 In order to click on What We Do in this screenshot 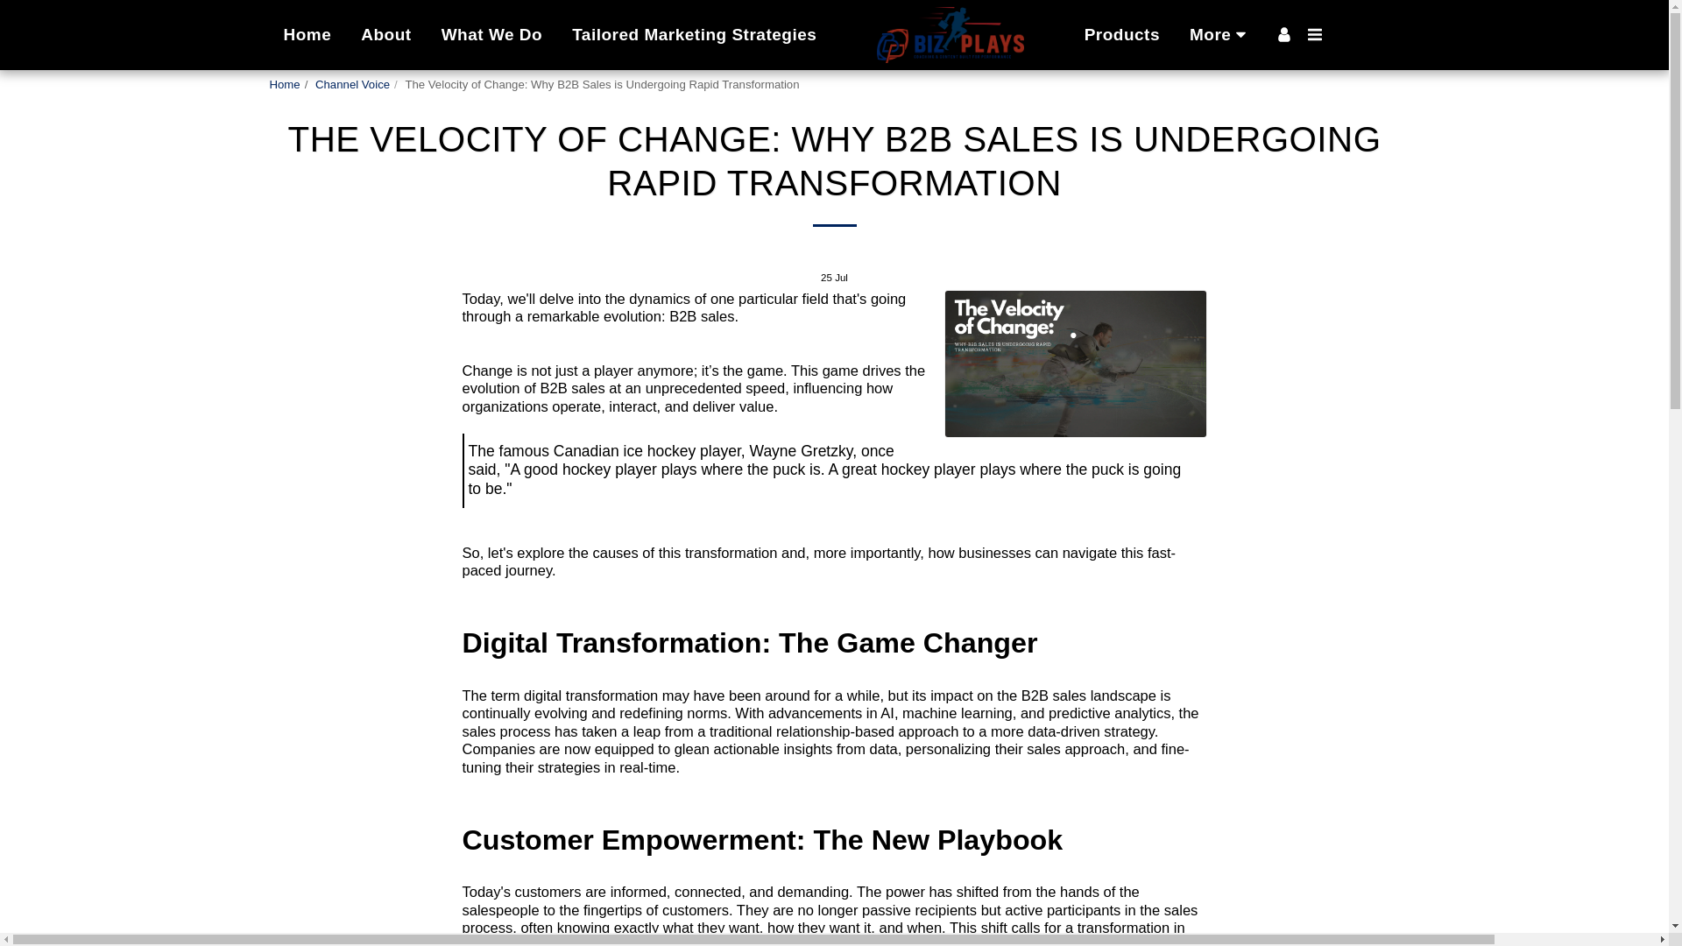, I will do `click(491, 34)`.